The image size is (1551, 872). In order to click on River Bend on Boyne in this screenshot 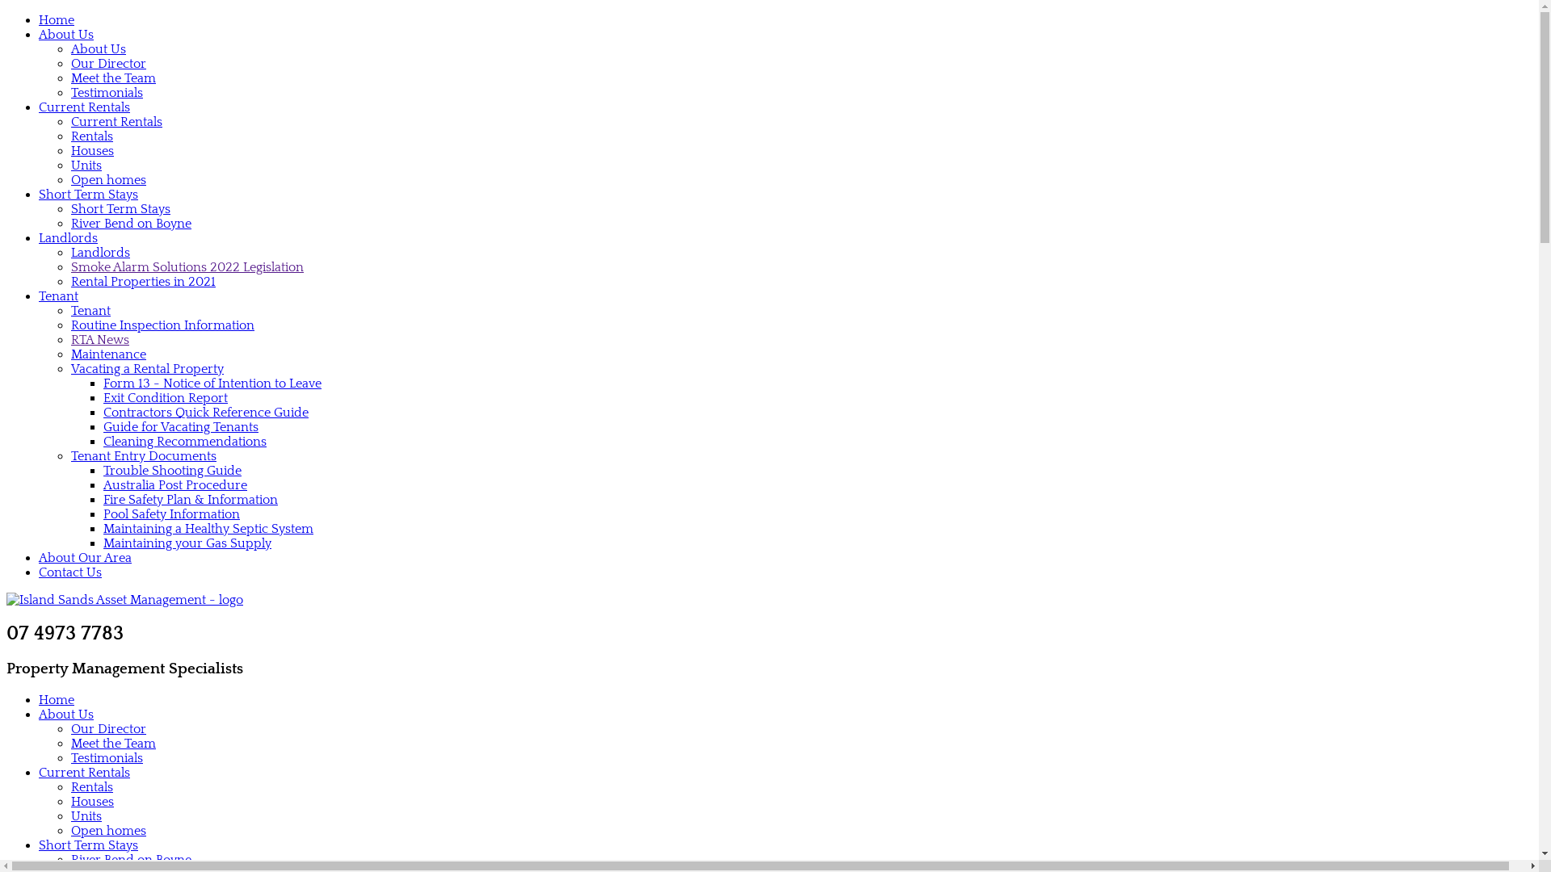, I will do `click(131, 860)`.